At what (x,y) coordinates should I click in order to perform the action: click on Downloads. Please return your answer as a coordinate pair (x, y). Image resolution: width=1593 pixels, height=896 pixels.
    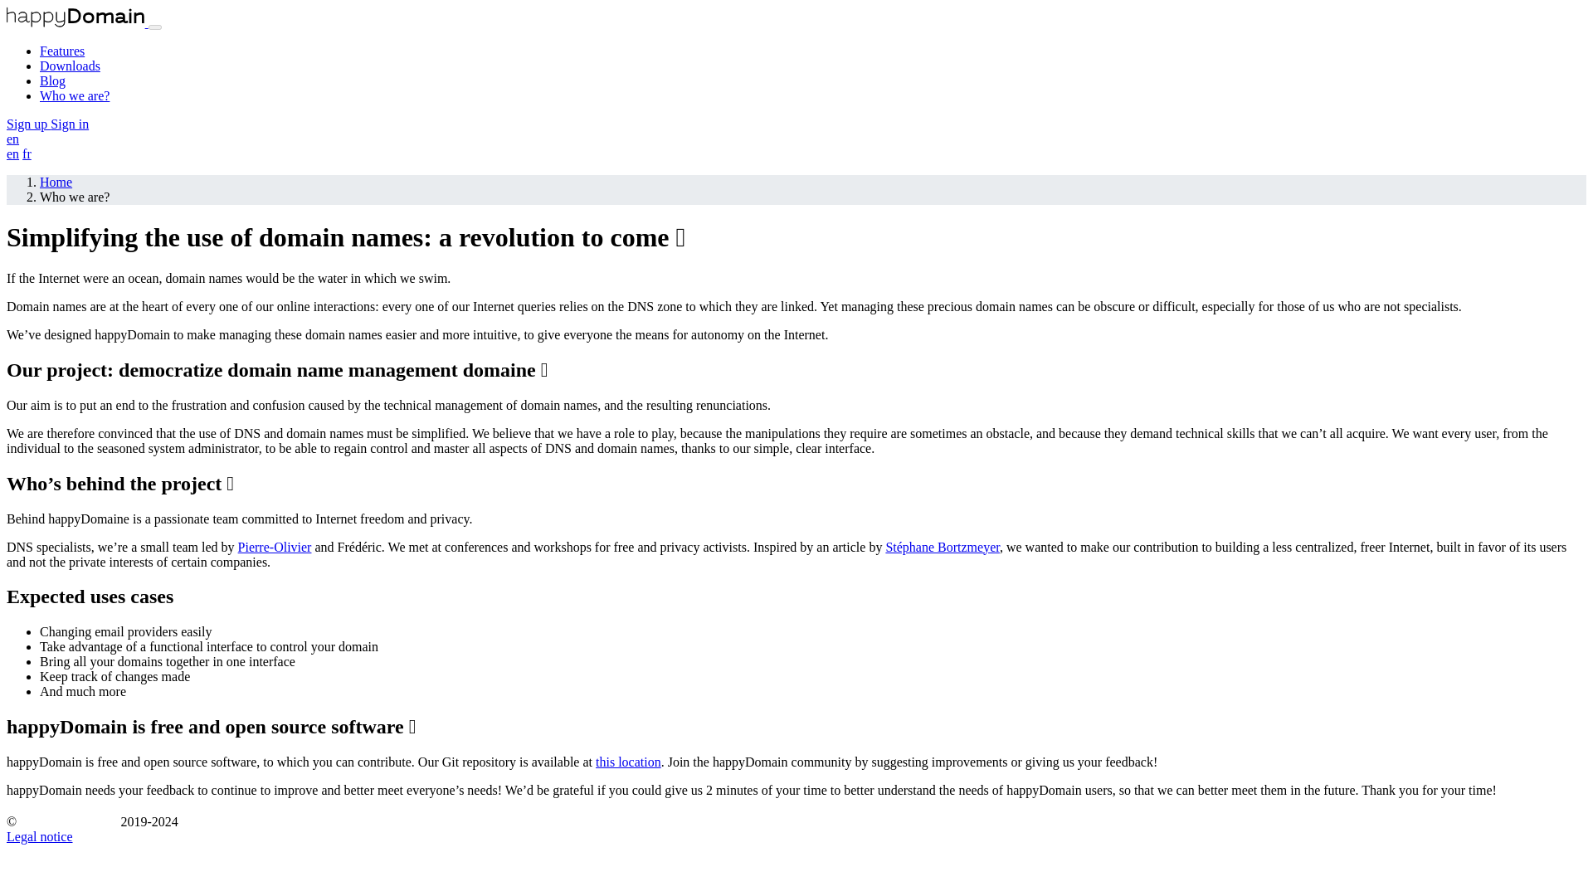
    Looking at the image, I should click on (70, 66).